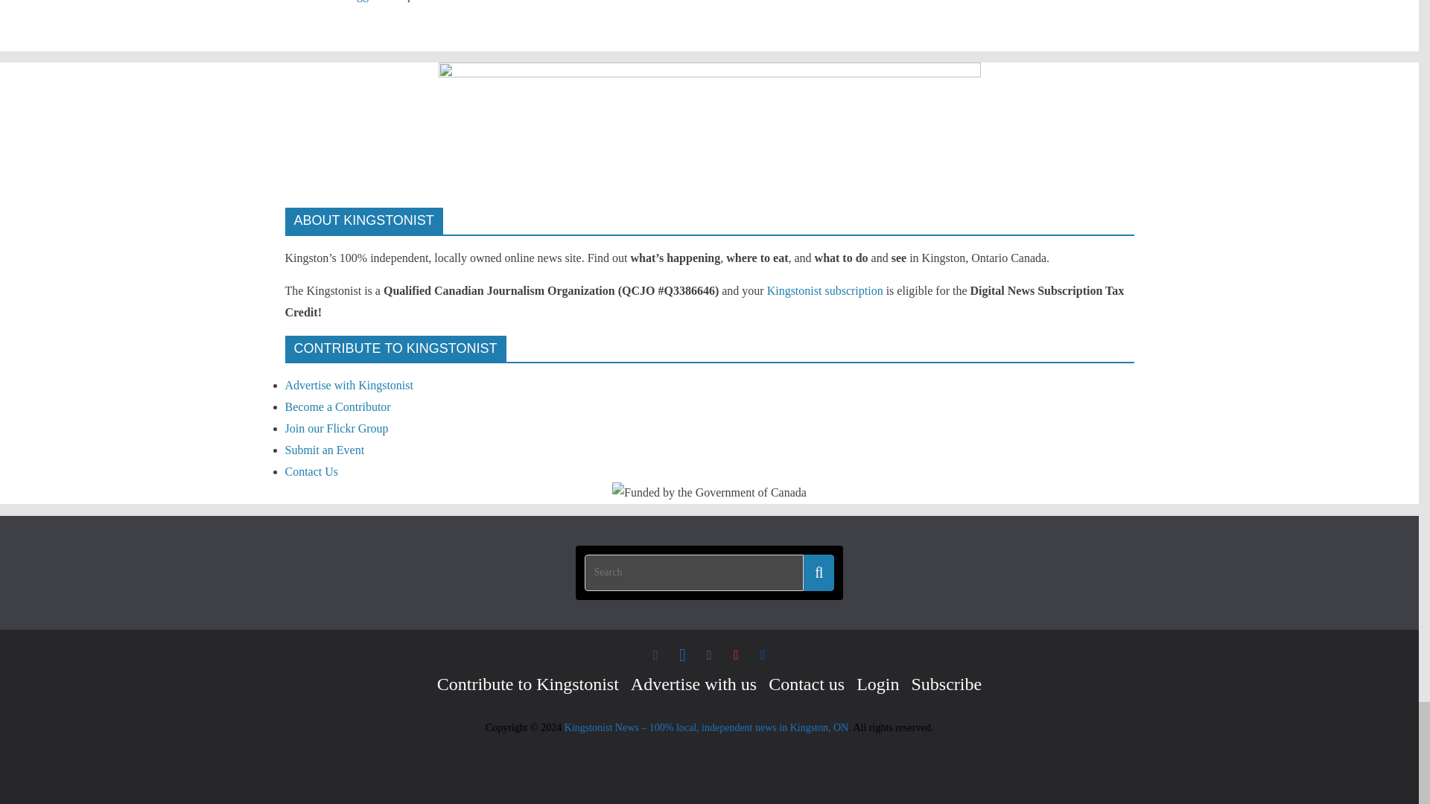 The image size is (1430, 804). What do you see at coordinates (369, 1) in the screenshot?
I see `logged in` at bounding box center [369, 1].